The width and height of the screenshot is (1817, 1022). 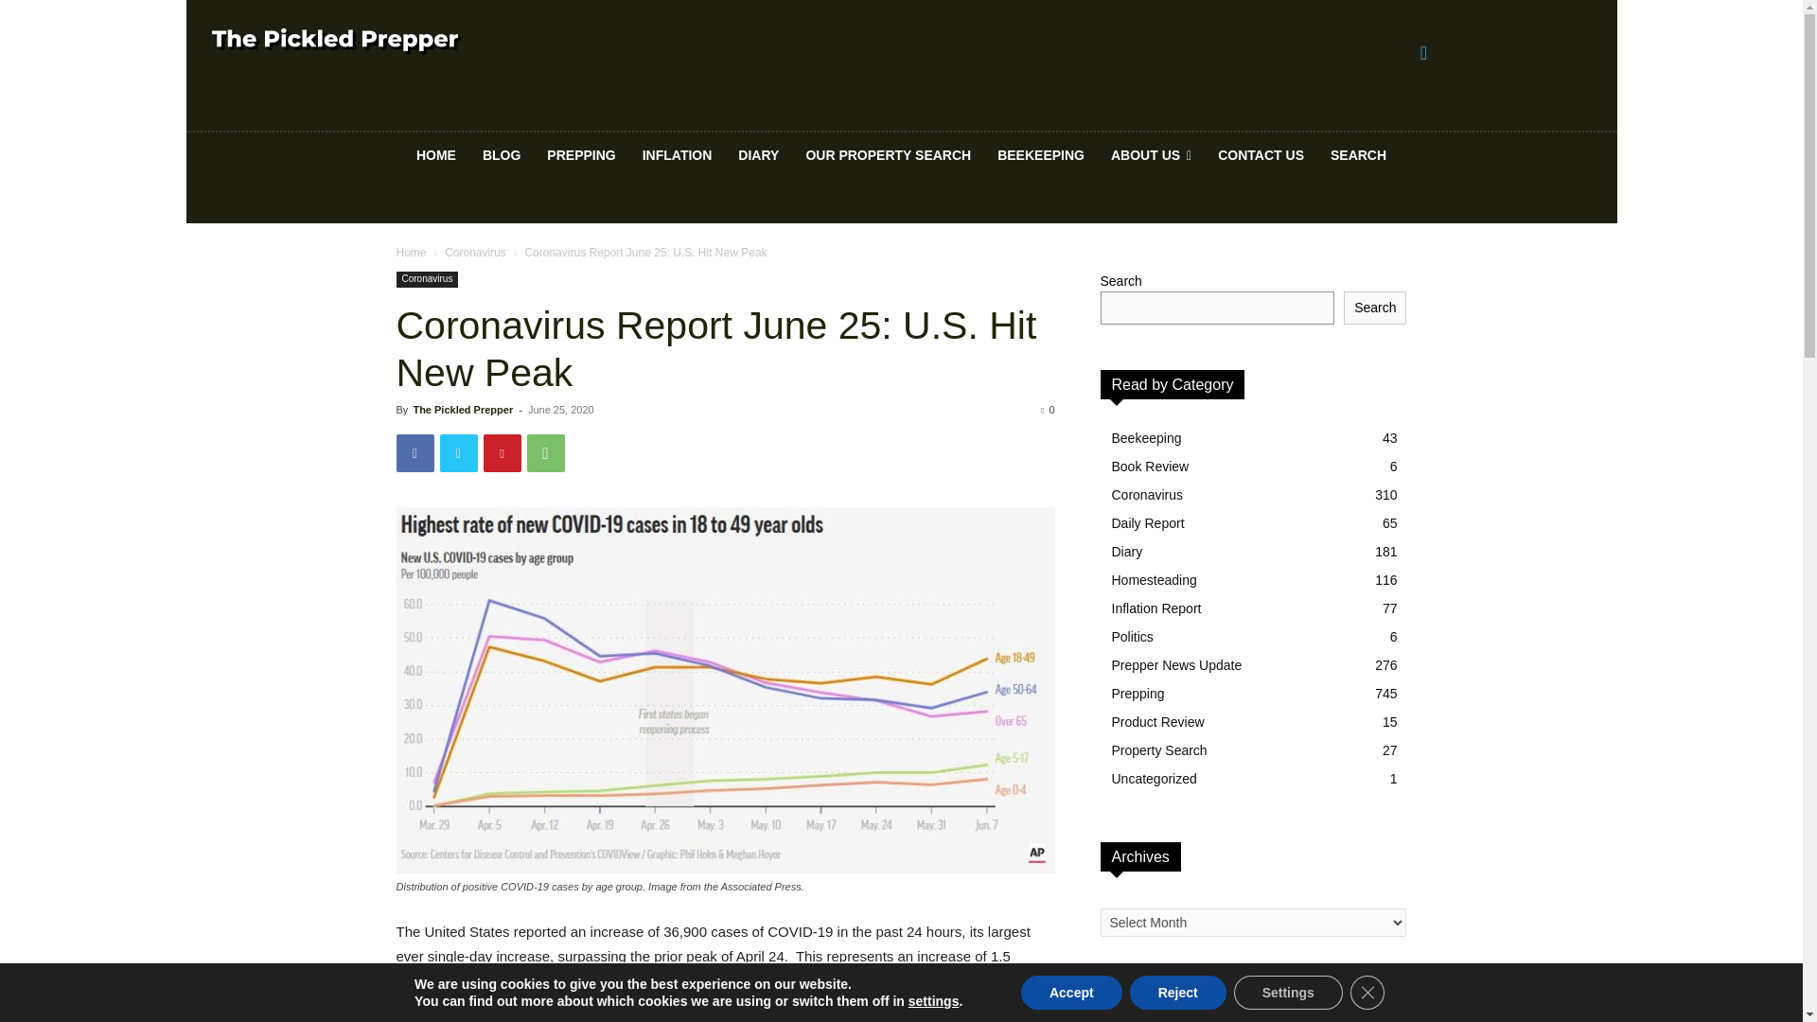 I want to click on View all posts in Coronavirus, so click(x=475, y=253).